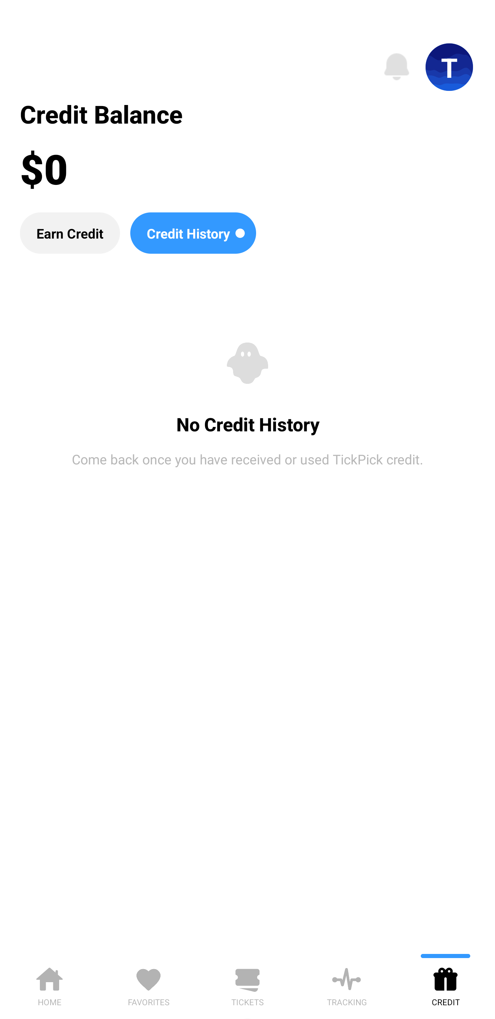  Describe the element at coordinates (49, 985) in the screenshot. I see `HOME` at that location.